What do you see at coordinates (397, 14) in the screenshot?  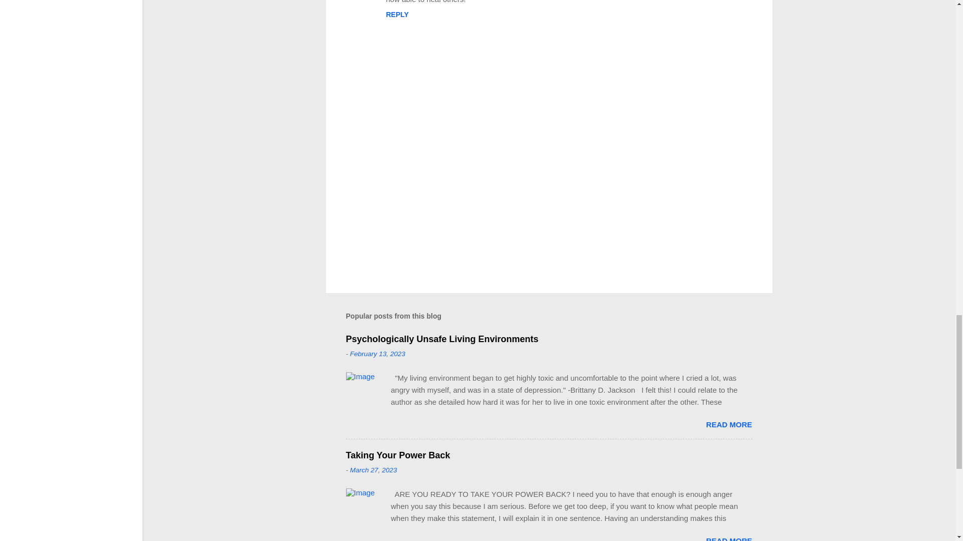 I see `REPLY` at bounding box center [397, 14].